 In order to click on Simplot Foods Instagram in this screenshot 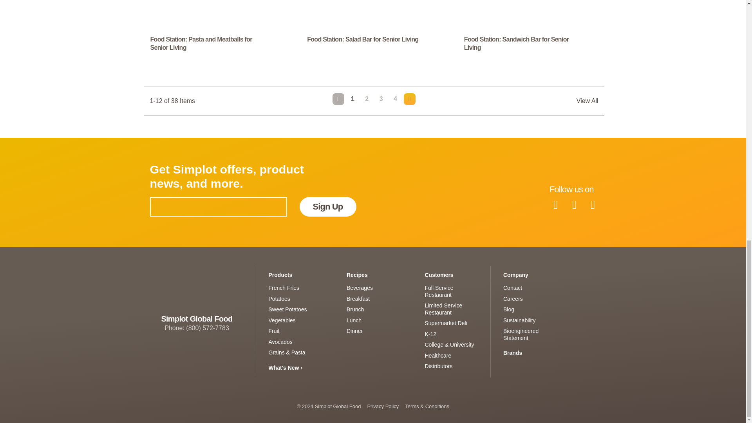, I will do `click(593, 204)`.